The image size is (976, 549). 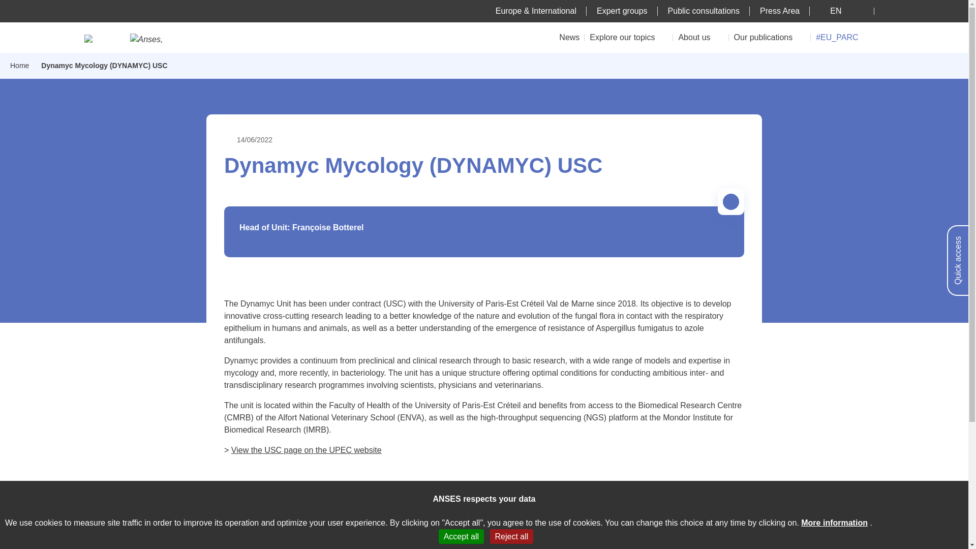 I want to click on Expert groups, so click(x=622, y=11).